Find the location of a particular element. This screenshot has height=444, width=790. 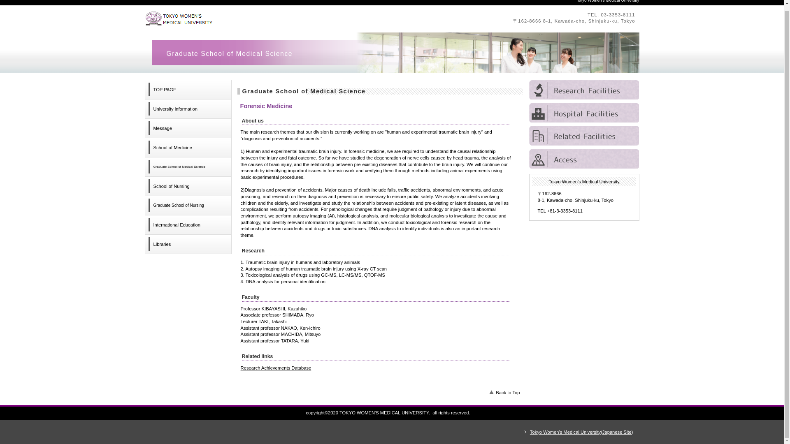

School of Medicine is located at coordinates (188, 147).